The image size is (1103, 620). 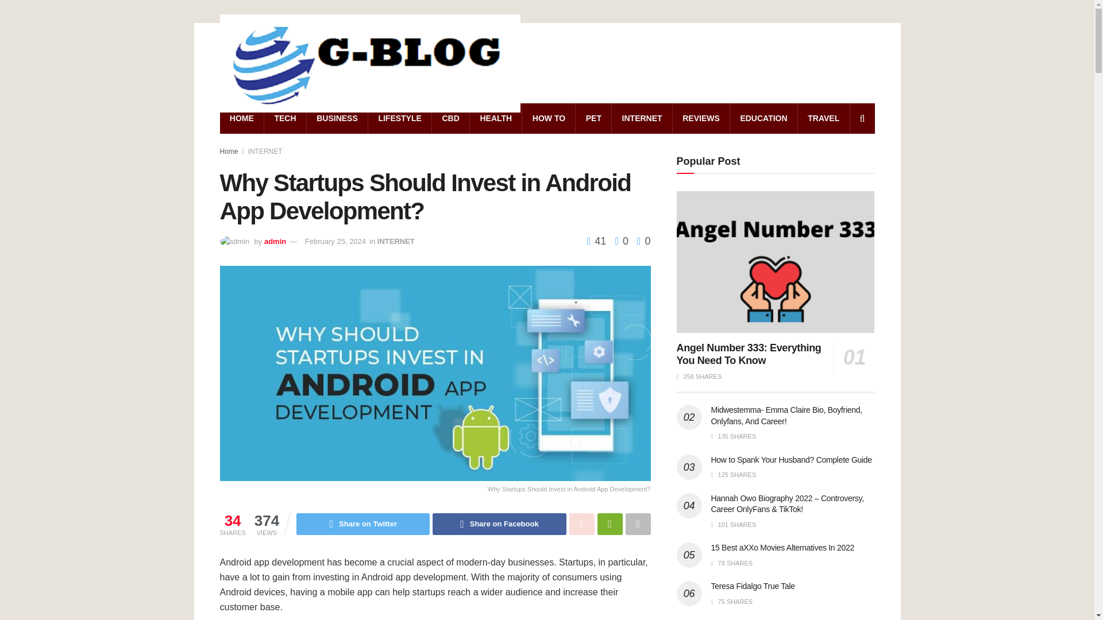 I want to click on INTERNET, so click(x=642, y=118).